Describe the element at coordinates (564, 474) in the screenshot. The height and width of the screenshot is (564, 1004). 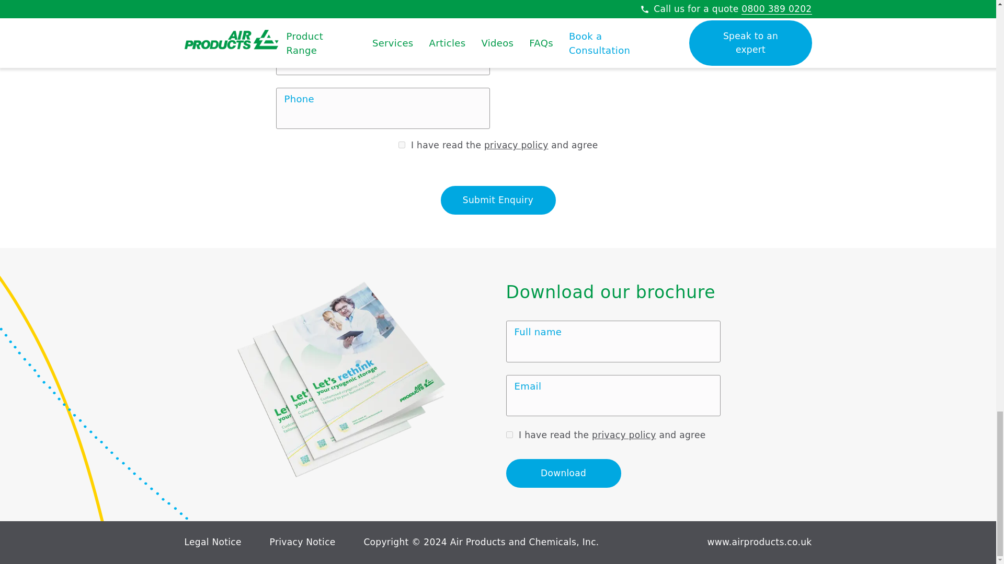
I see `Download` at that location.